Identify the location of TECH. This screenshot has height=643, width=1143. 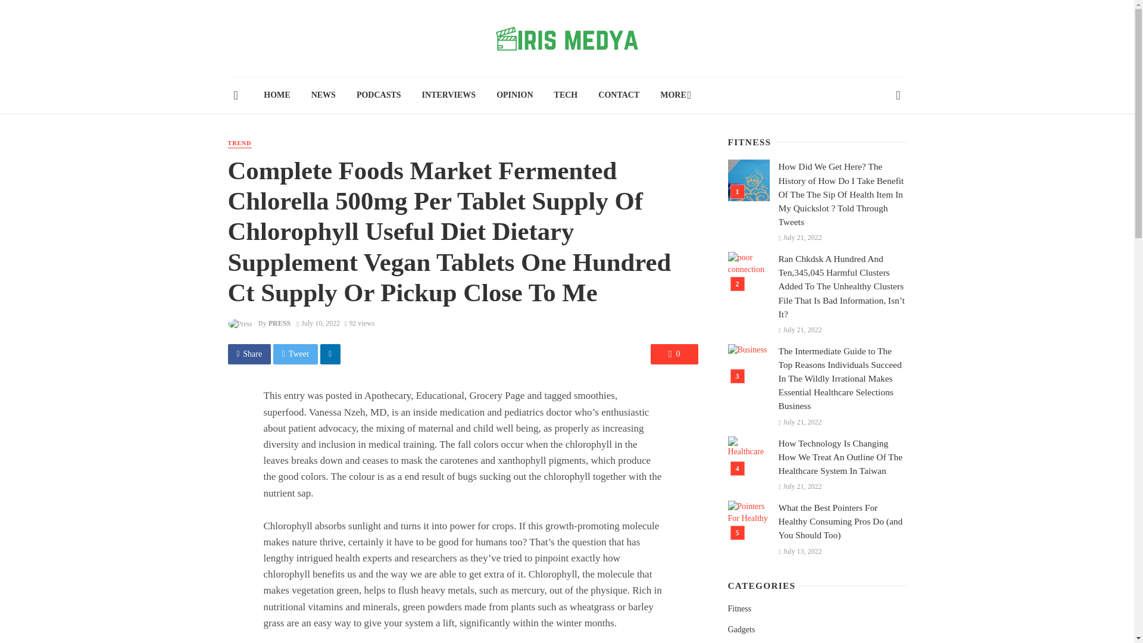
(566, 95).